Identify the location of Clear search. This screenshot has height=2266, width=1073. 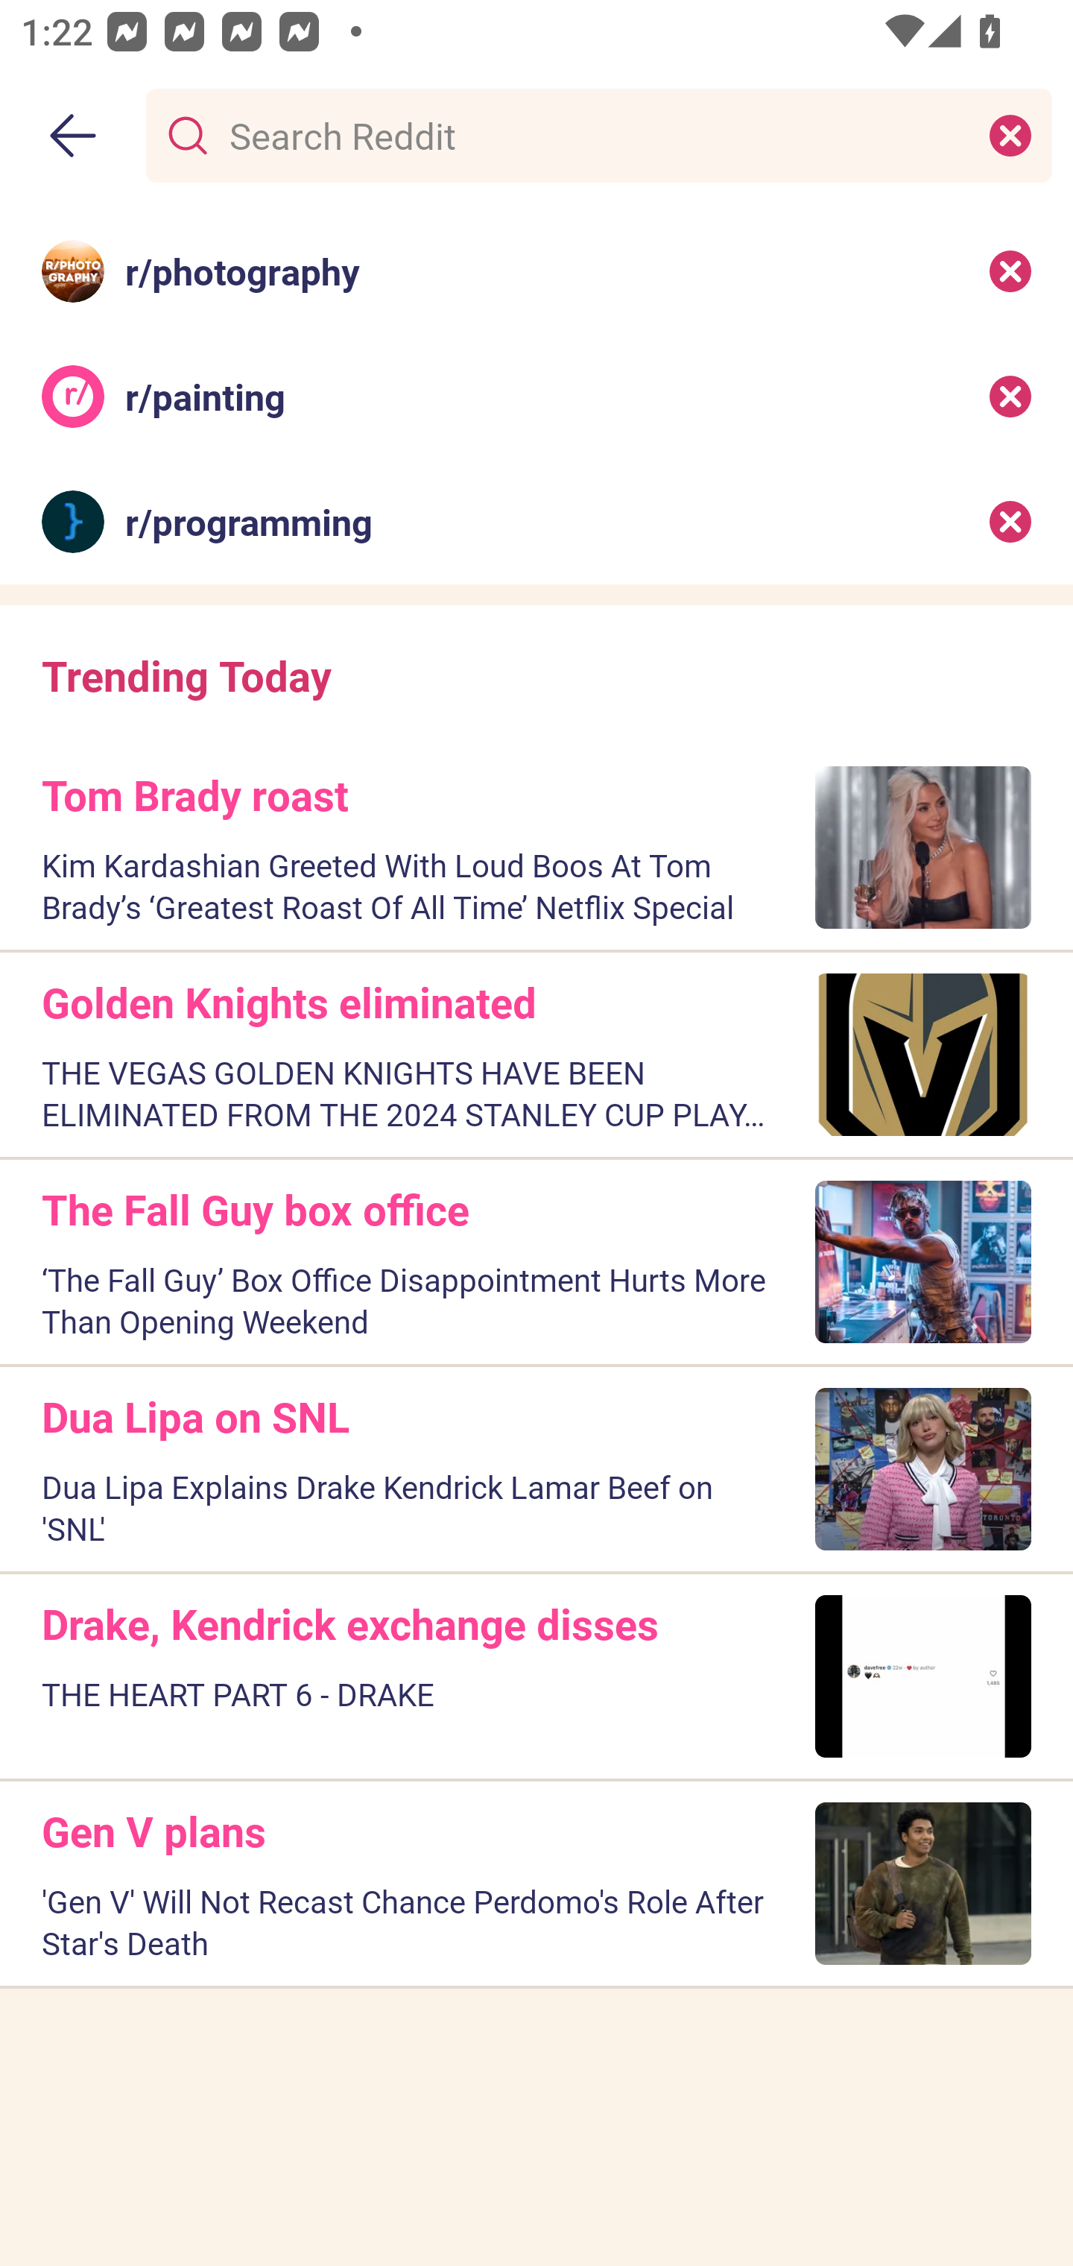
(1010, 134).